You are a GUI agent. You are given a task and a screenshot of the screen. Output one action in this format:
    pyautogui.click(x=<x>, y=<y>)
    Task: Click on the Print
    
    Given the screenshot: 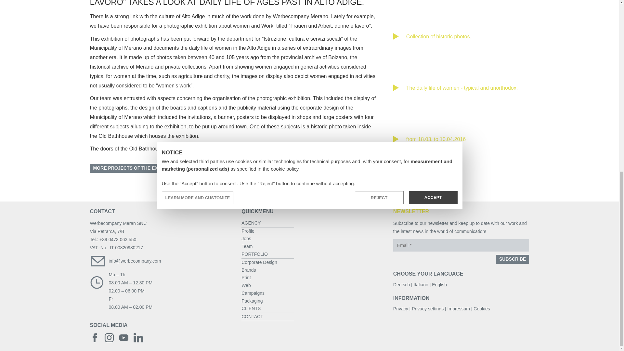 What is the action you would take?
    pyautogui.click(x=246, y=277)
    